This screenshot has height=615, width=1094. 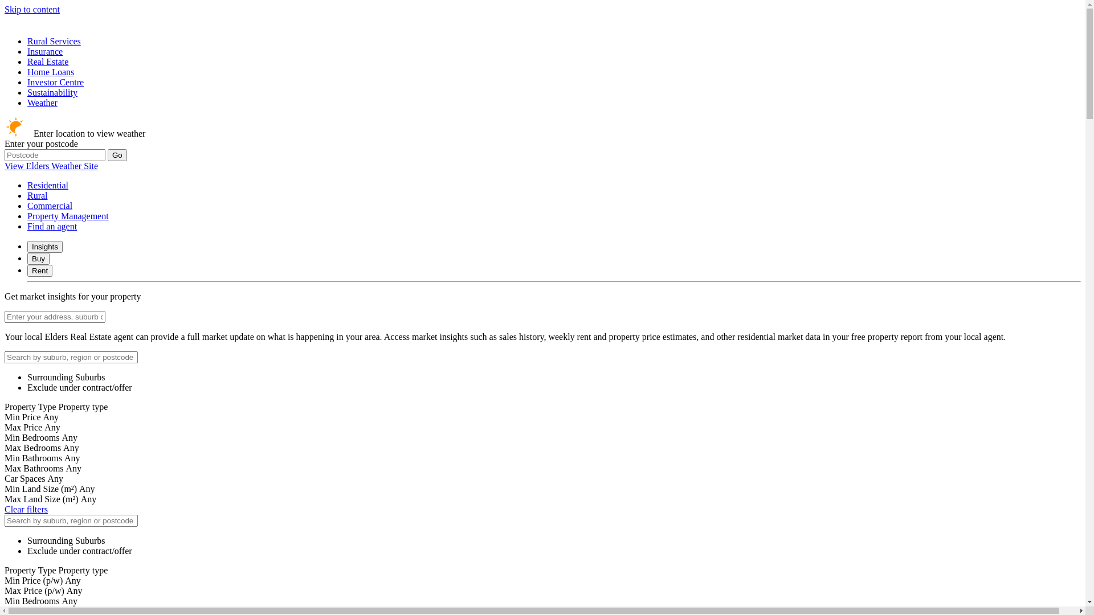 What do you see at coordinates (39, 259) in the screenshot?
I see `Buy` at bounding box center [39, 259].